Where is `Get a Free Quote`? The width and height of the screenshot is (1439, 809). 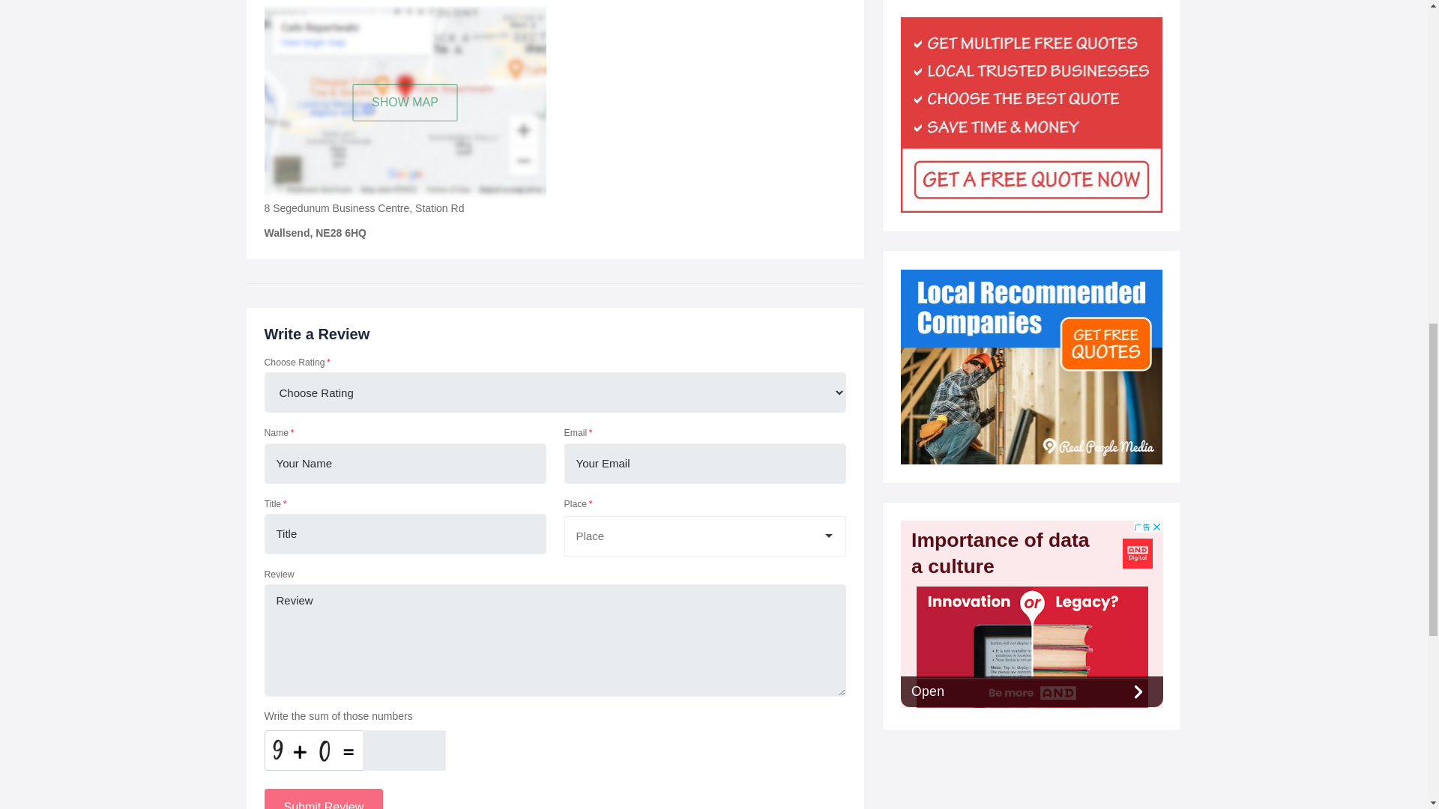 Get a Free Quote is located at coordinates (1031, 115).